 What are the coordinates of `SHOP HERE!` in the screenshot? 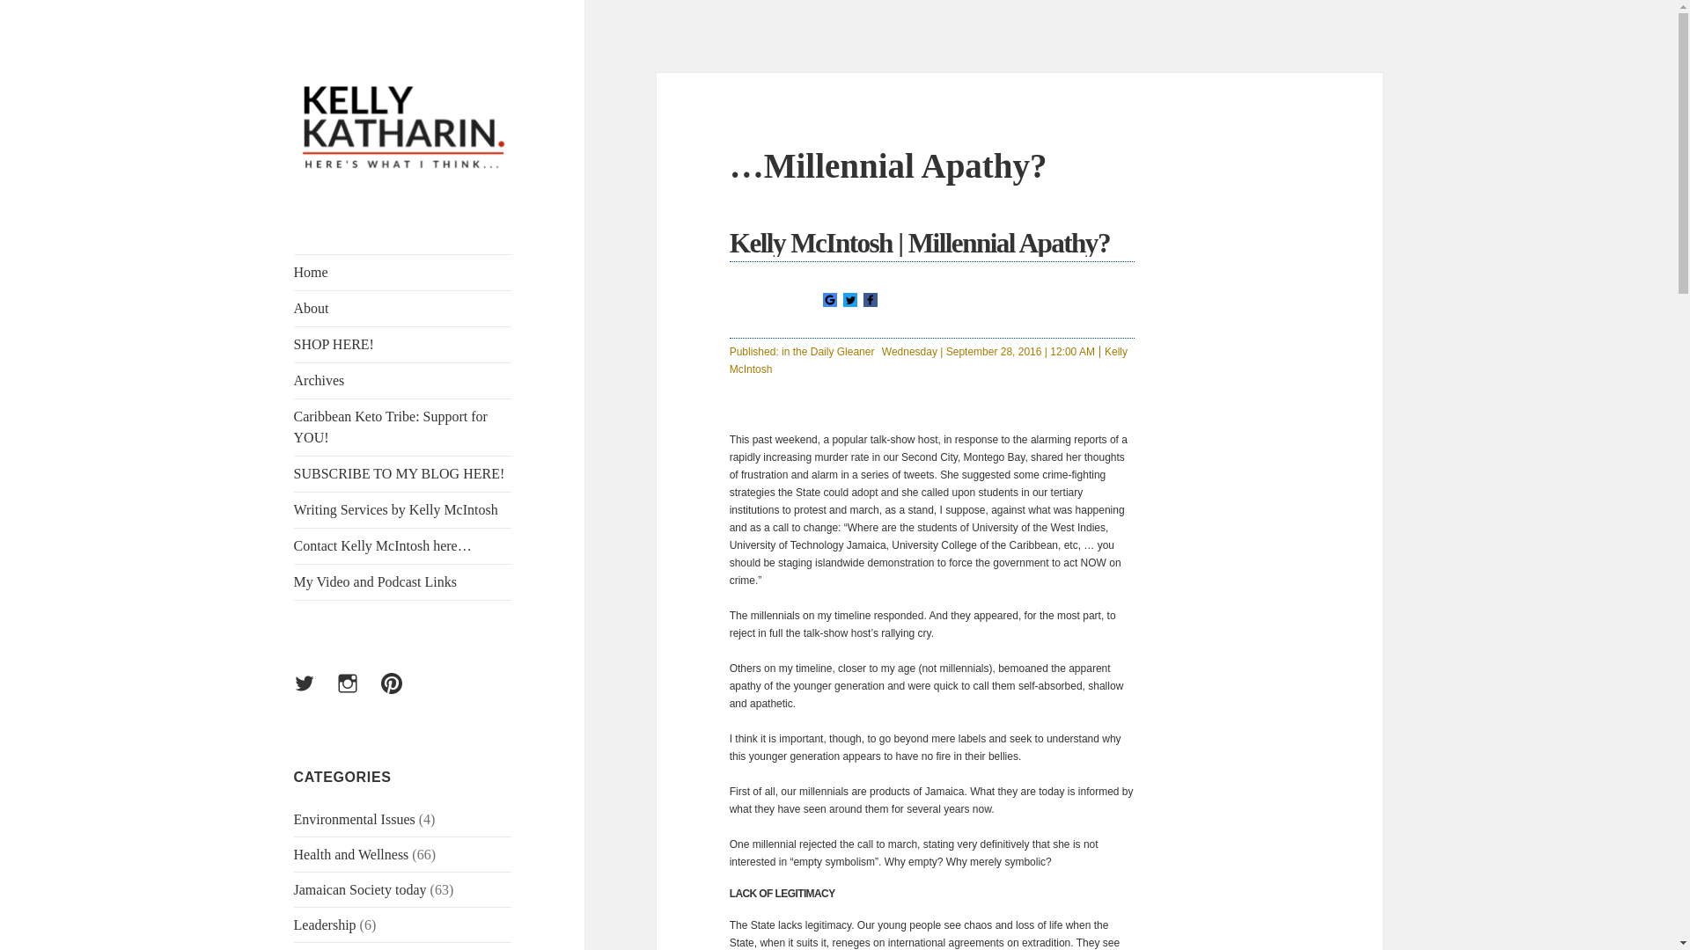 It's located at (403, 344).